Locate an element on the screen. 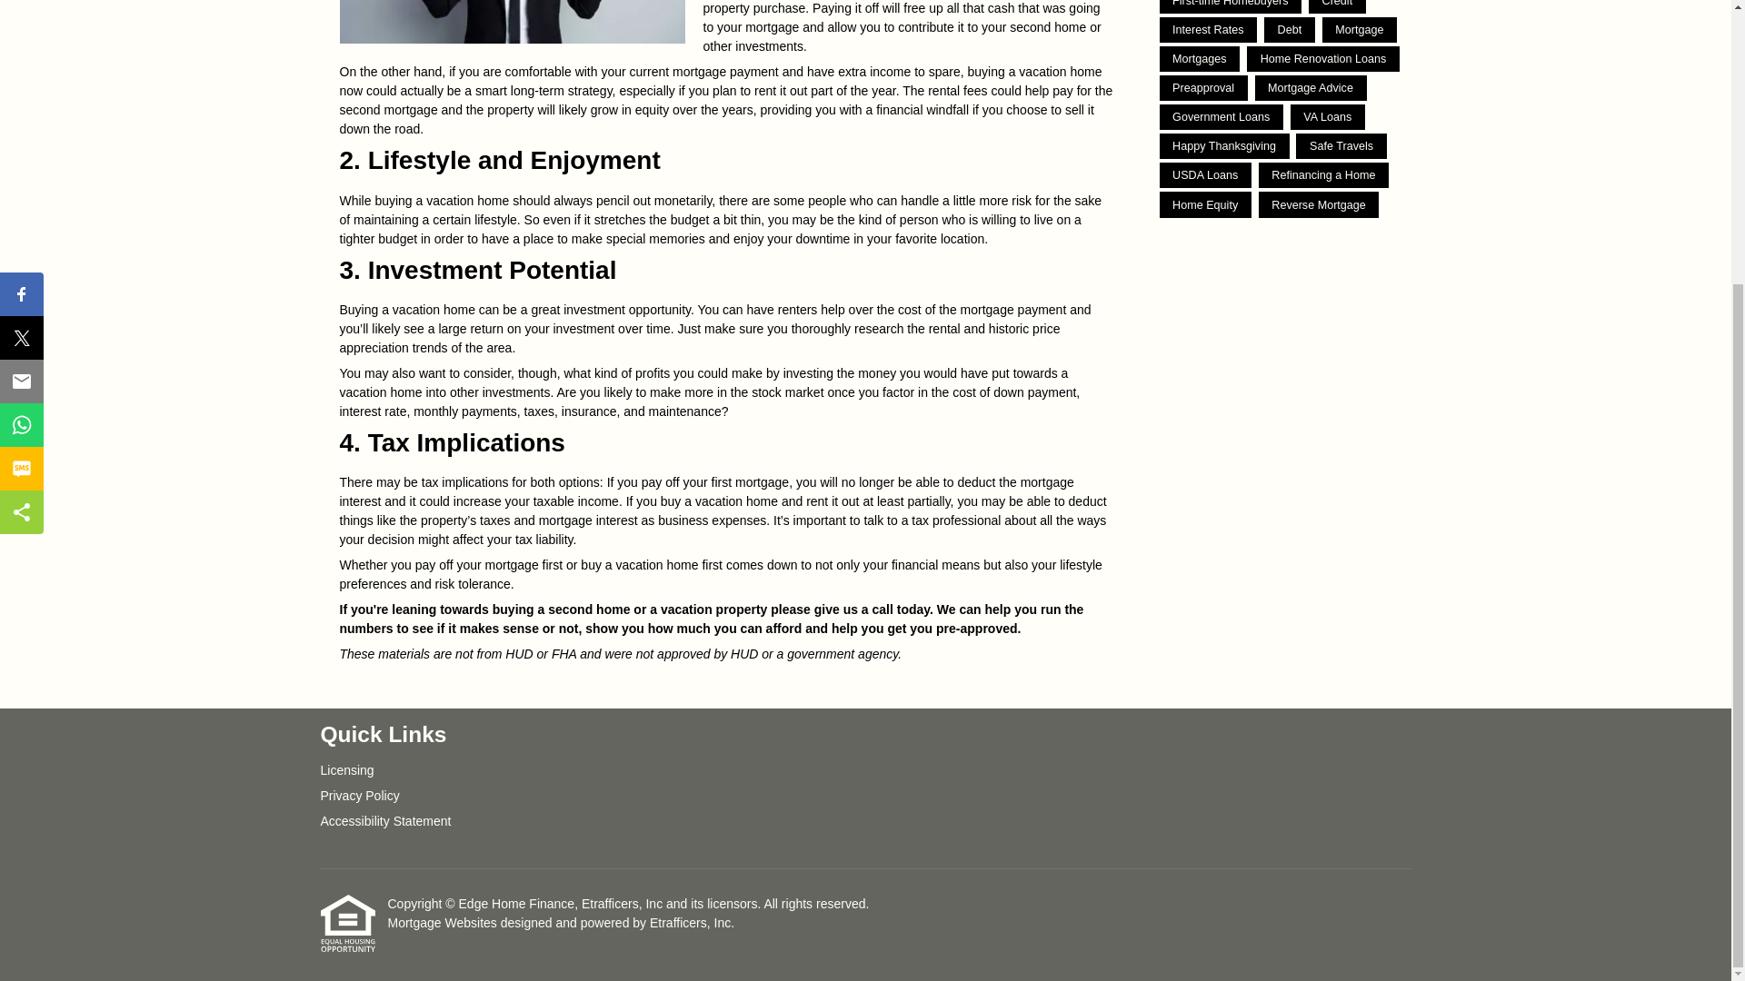 The image size is (1745, 981). Debt is located at coordinates (1289, 30).